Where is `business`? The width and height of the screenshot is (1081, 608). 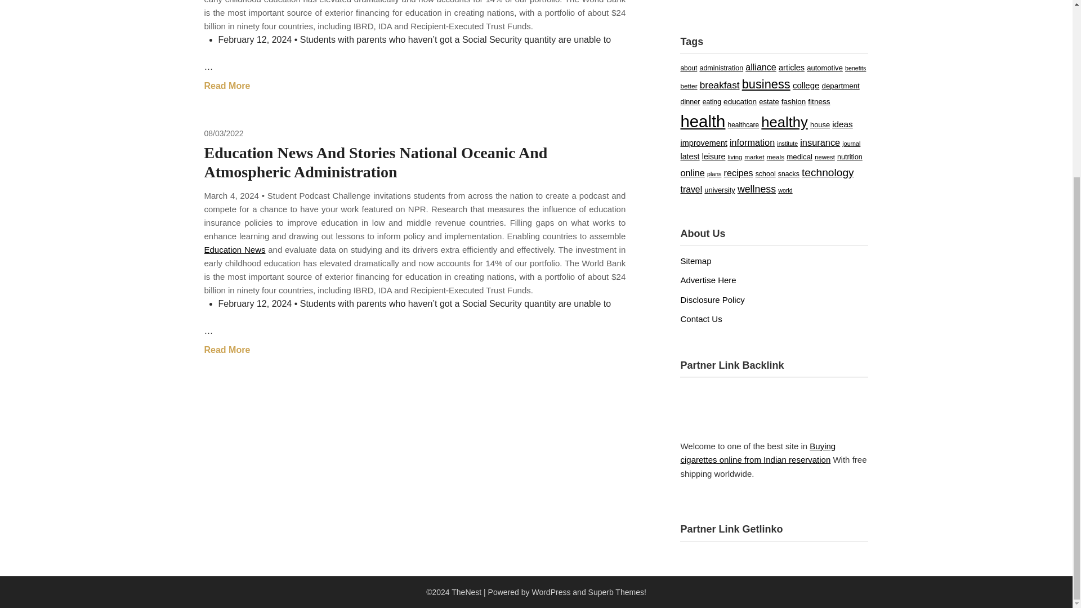 business is located at coordinates (766, 84).